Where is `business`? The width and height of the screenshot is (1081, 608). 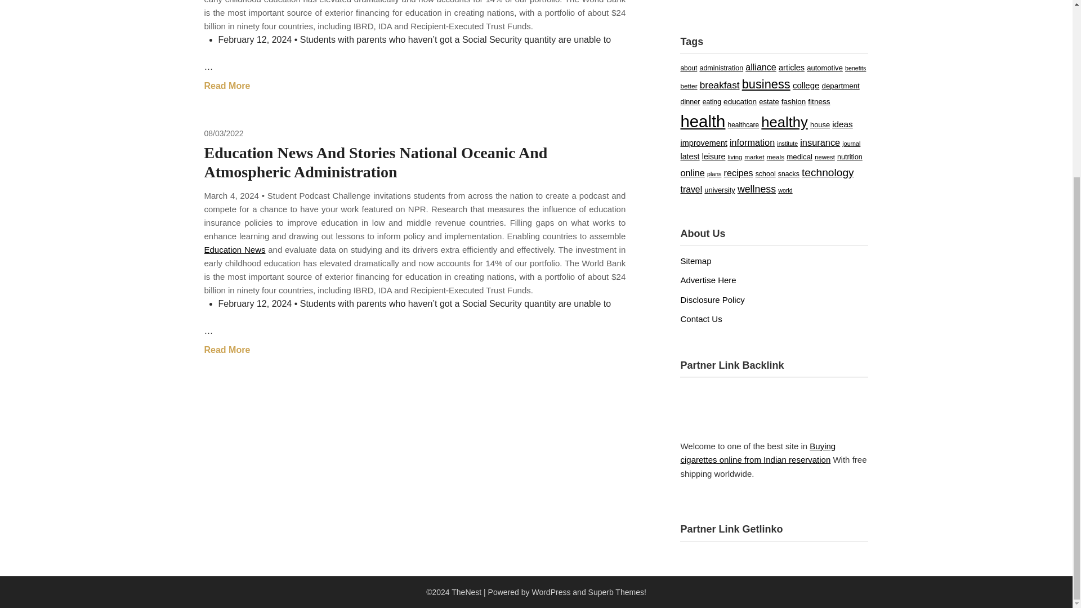 business is located at coordinates (766, 84).